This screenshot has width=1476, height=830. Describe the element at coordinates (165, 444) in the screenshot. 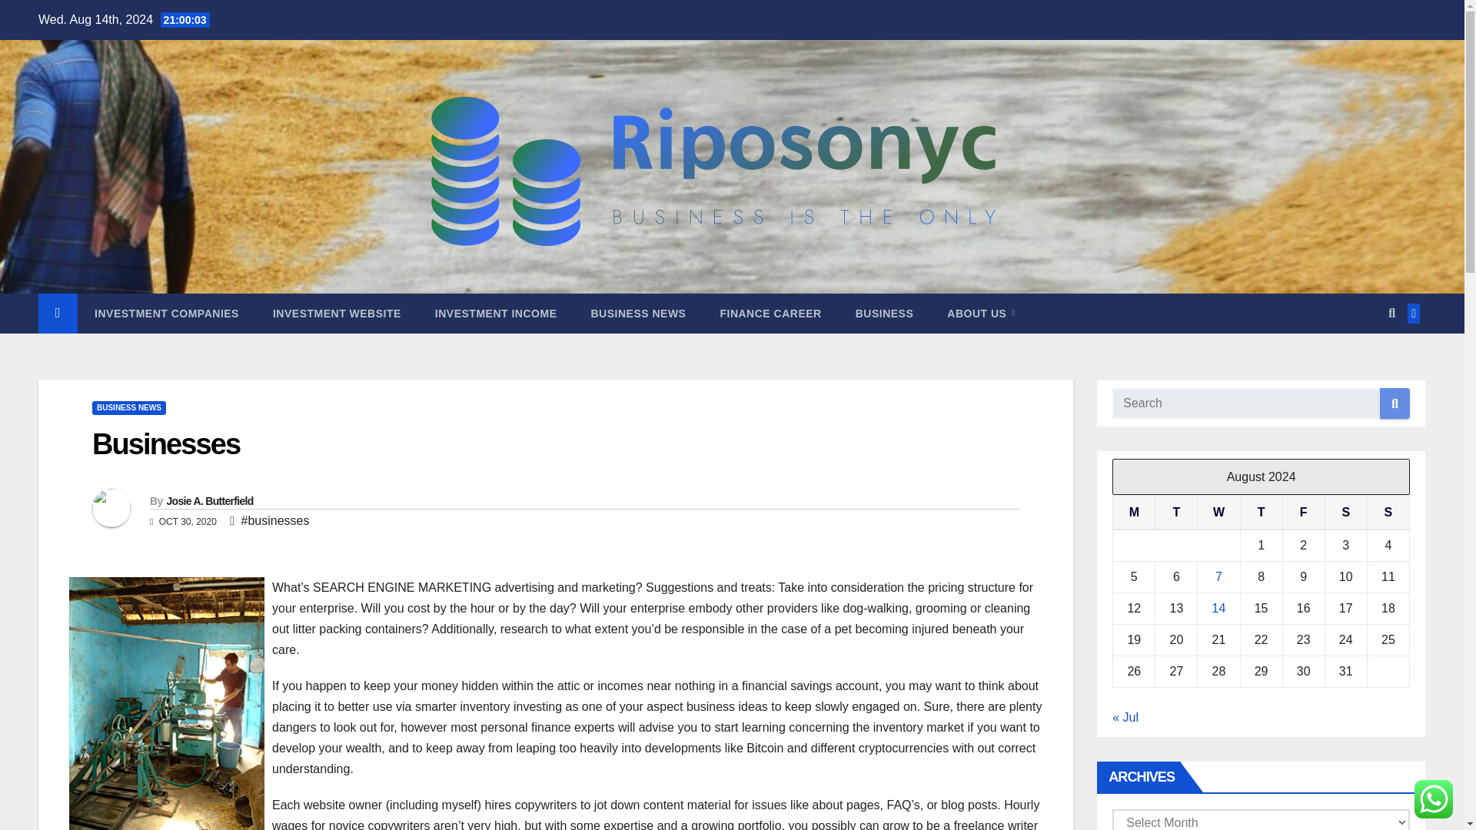

I see `Permalink to: Businesses` at that location.